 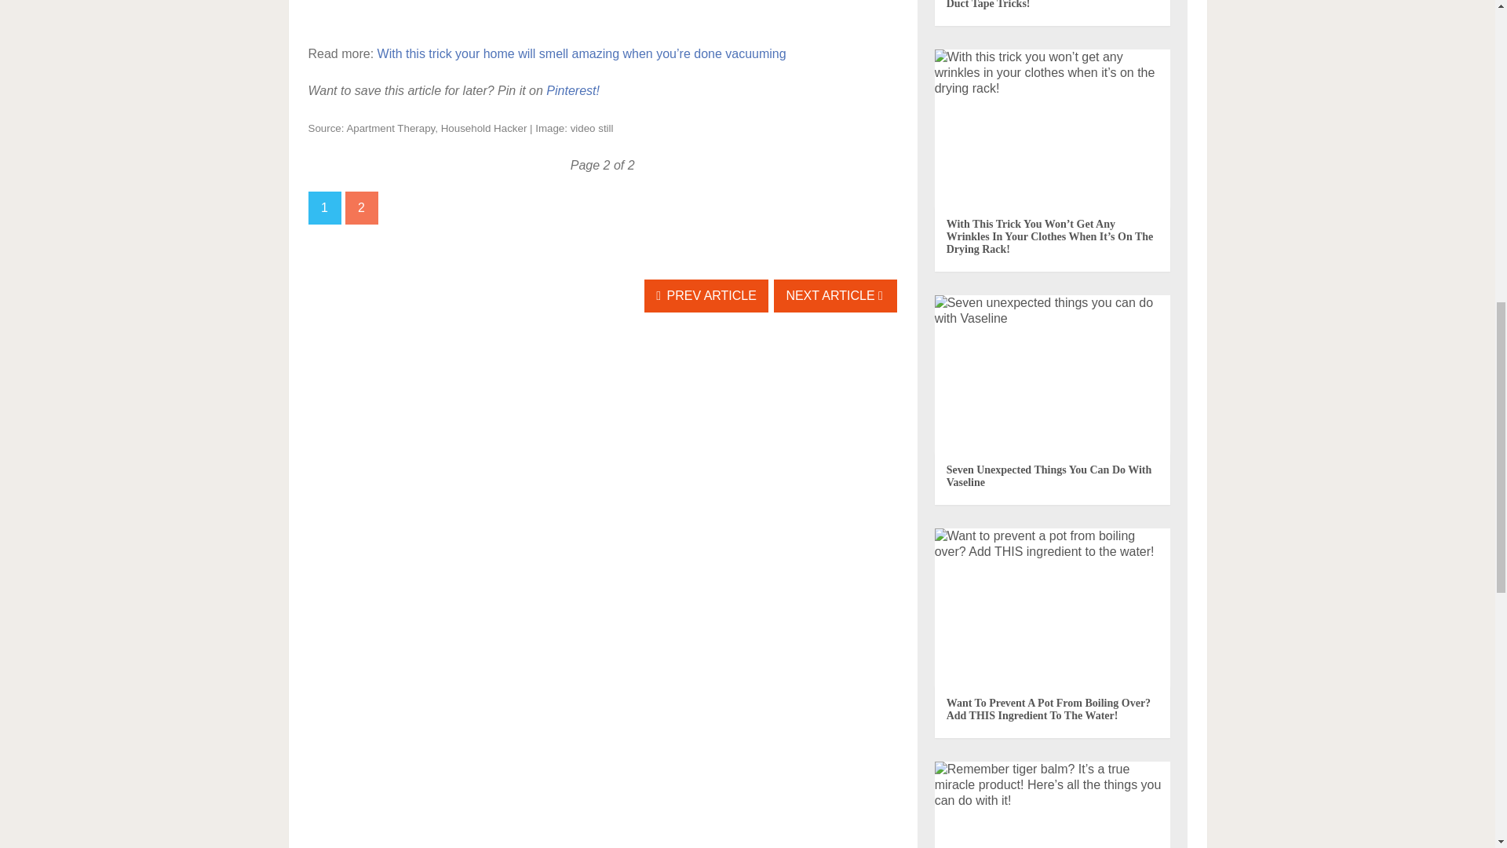 What do you see at coordinates (391, 127) in the screenshot?
I see `Apartment Therapy` at bounding box center [391, 127].